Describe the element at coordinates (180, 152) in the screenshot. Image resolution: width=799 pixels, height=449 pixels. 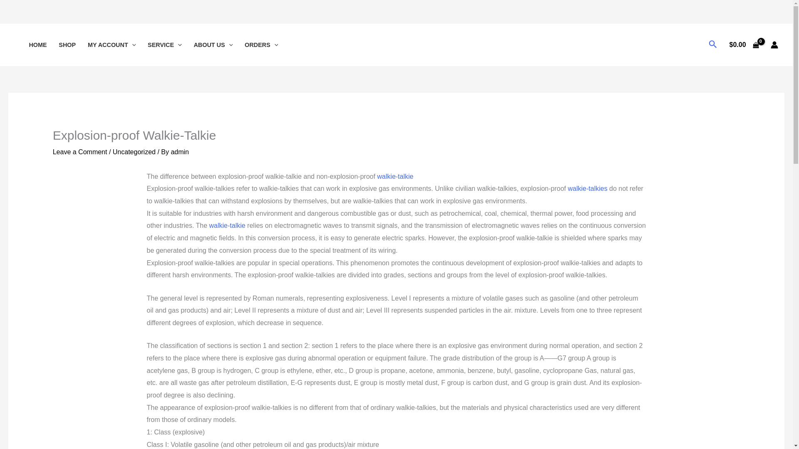
I see `View all posts by admin` at that location.